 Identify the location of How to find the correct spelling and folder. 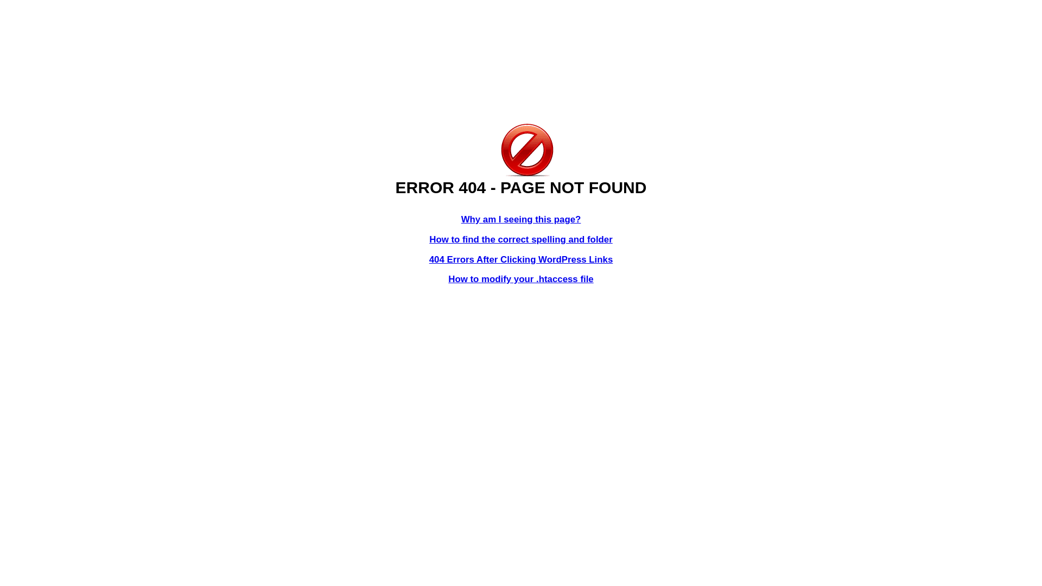
(521, 240).